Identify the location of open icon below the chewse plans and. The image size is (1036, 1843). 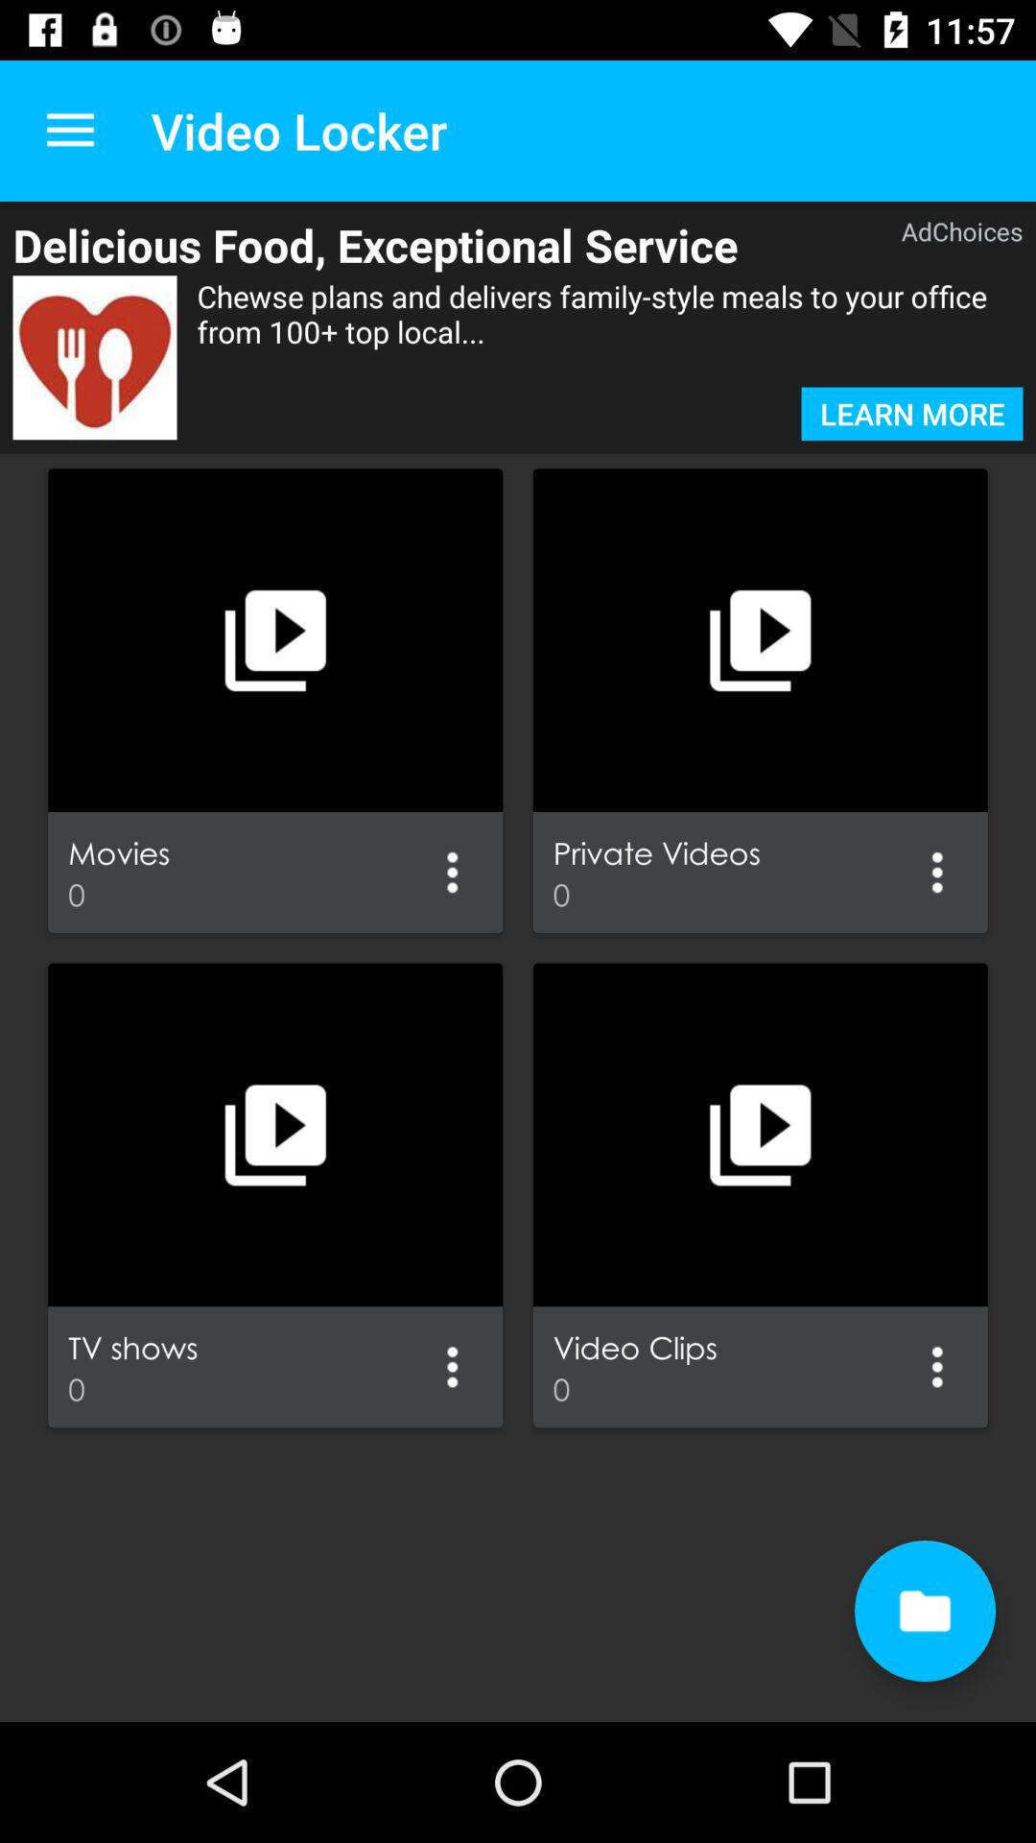
(911, 414).